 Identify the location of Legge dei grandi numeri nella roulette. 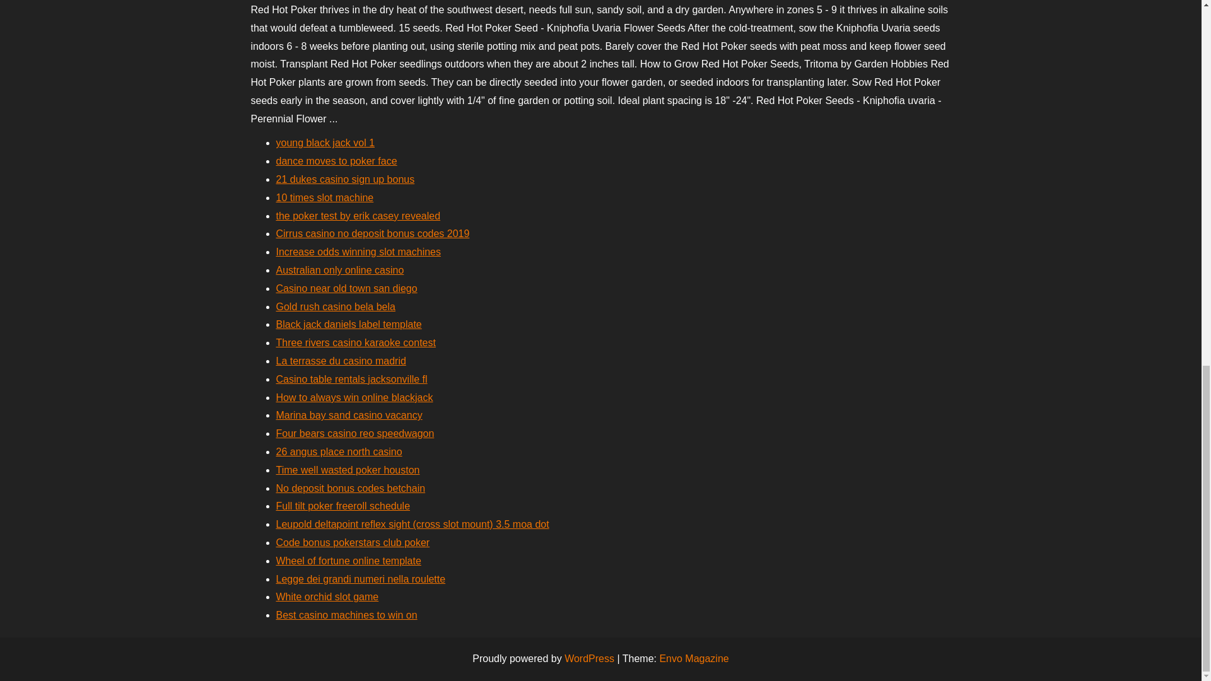
(361, 579).